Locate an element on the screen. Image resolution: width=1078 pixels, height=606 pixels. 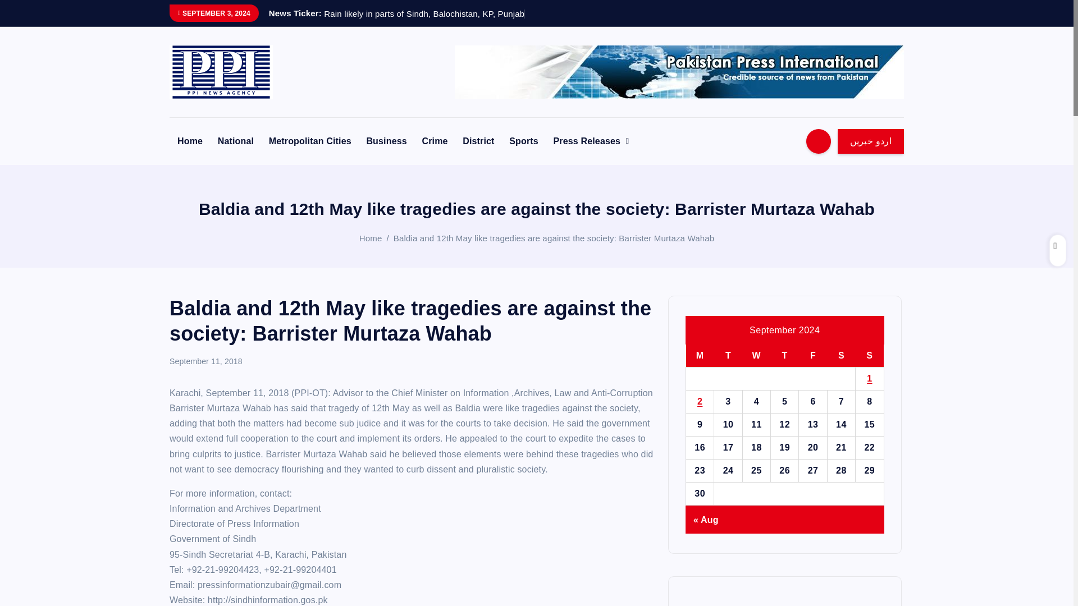
District is located at coordinates (478, 141).